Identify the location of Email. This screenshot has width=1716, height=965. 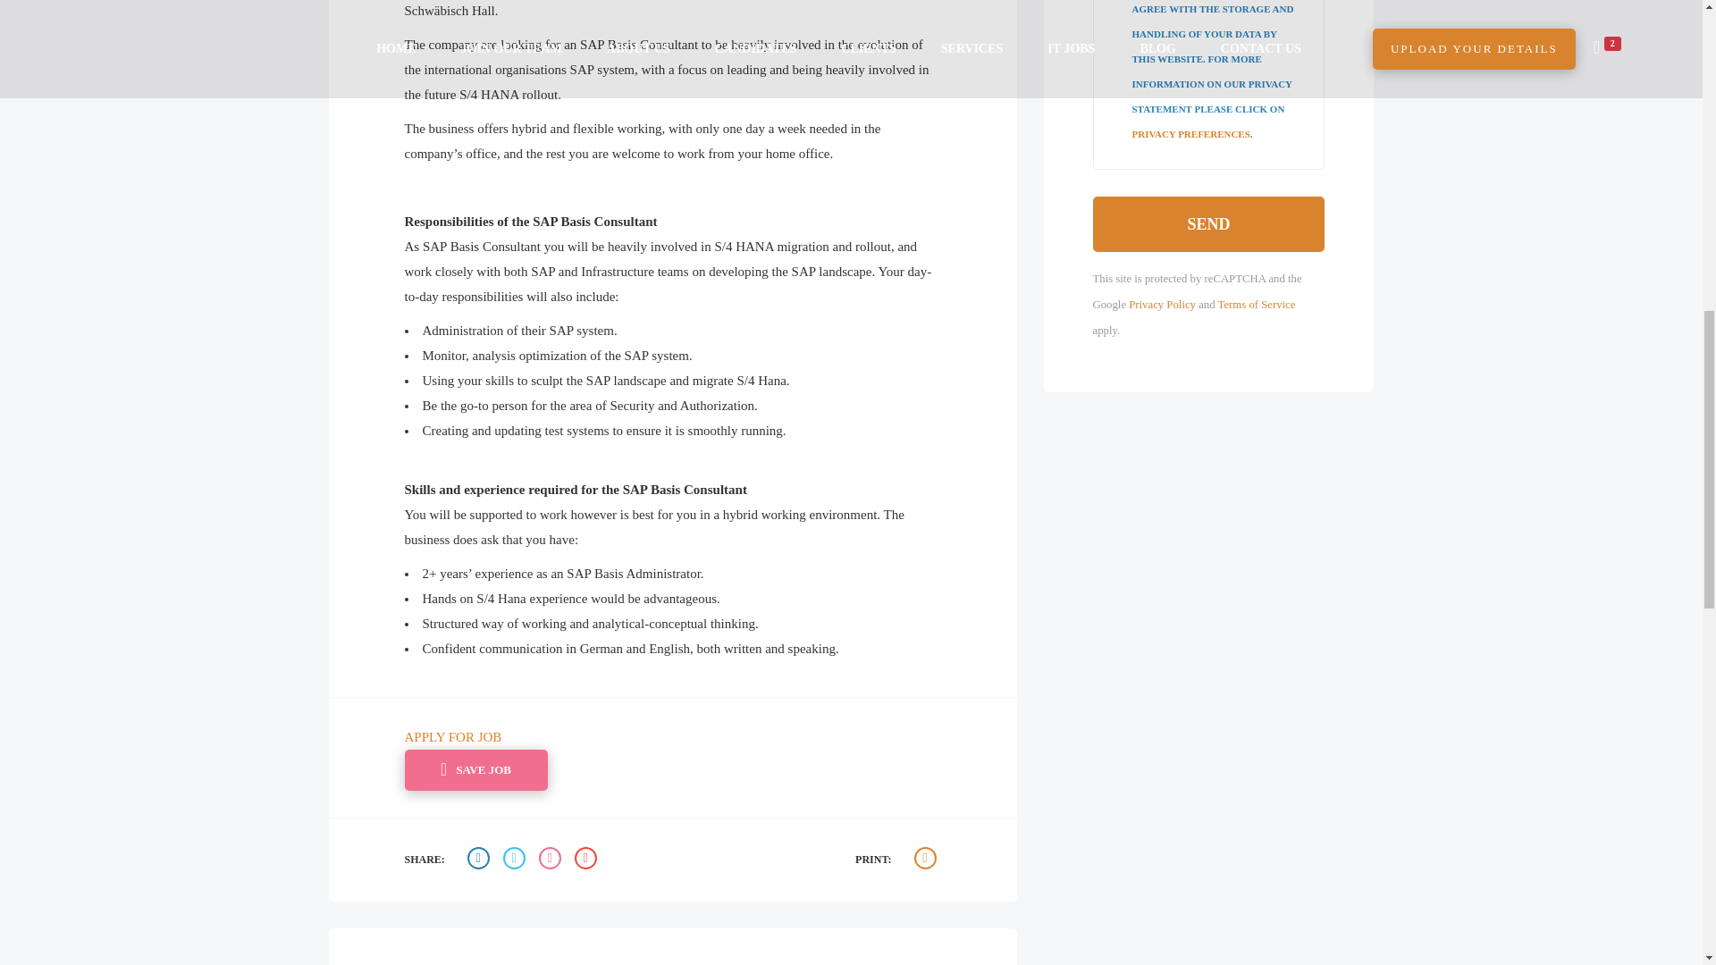
(588, 860).